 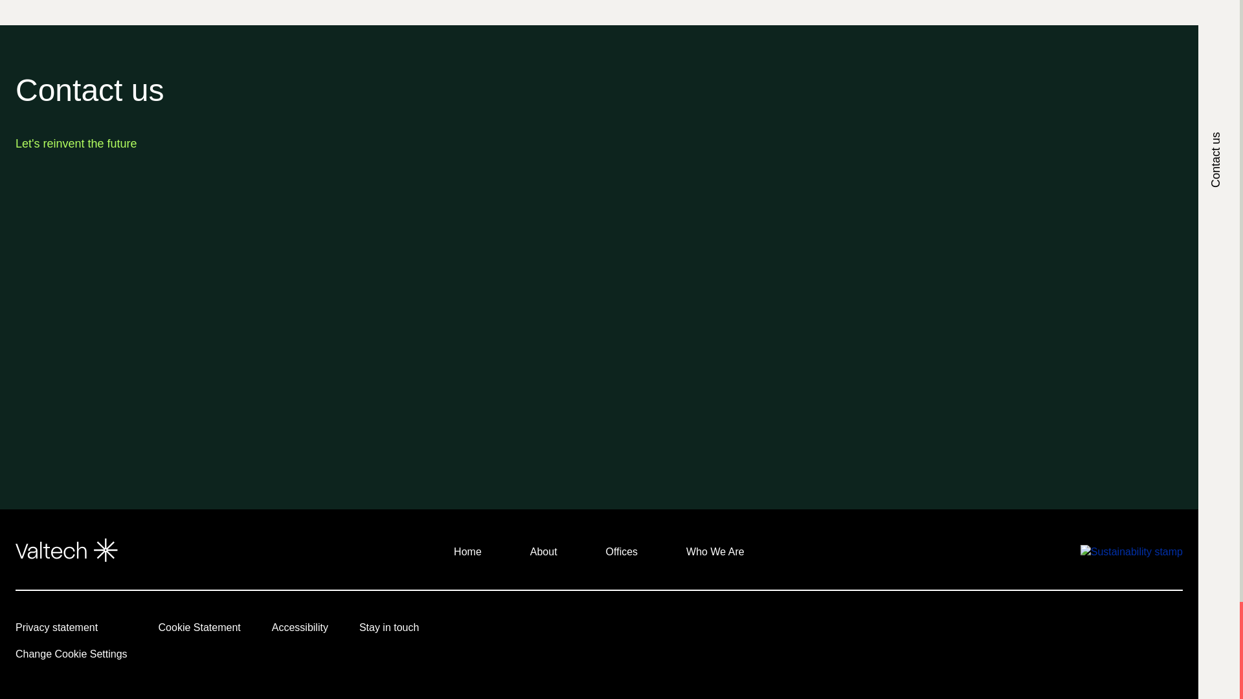 What do you see at coordinates (905, 630) in the screenshot?
I see `LinkedIn` at bounding box center [905, 630].